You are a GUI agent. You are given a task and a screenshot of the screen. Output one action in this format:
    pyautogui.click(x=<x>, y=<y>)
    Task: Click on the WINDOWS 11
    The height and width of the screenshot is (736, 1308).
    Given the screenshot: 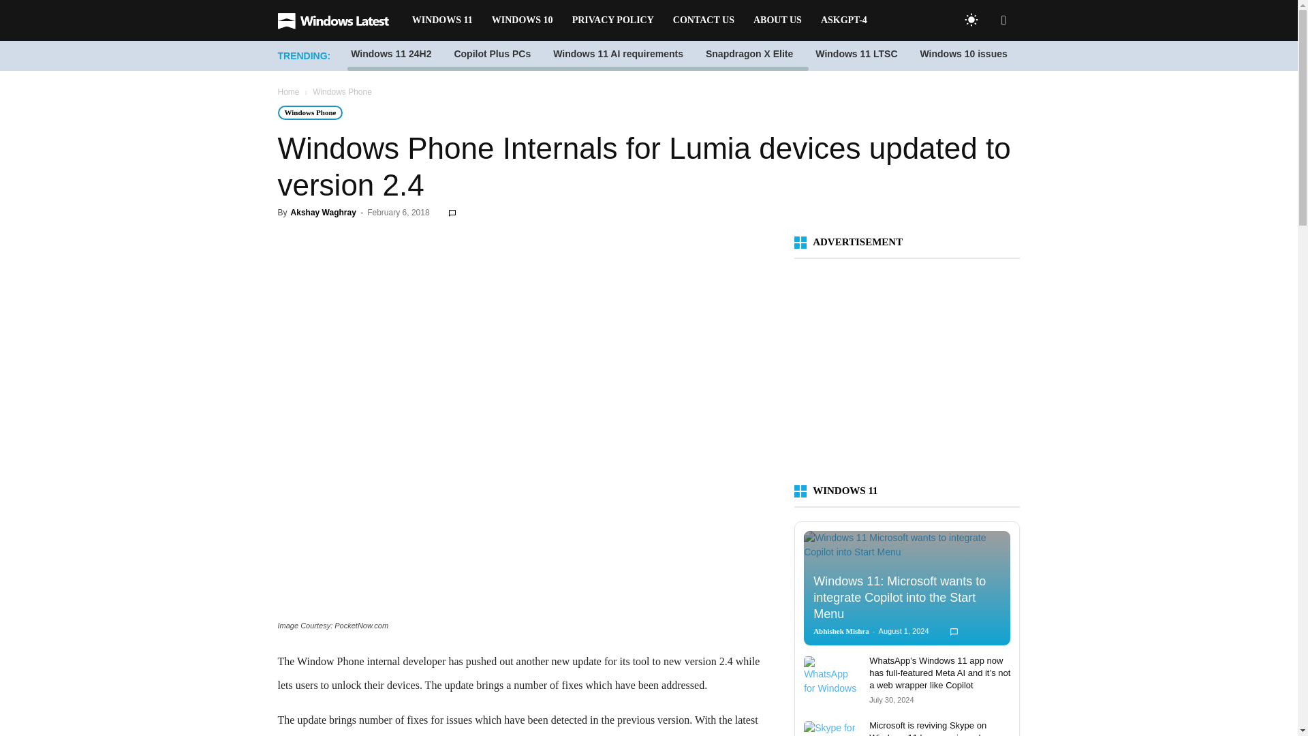 What is the action you would take?
    pyautogui.click(x=443, y=20)
    